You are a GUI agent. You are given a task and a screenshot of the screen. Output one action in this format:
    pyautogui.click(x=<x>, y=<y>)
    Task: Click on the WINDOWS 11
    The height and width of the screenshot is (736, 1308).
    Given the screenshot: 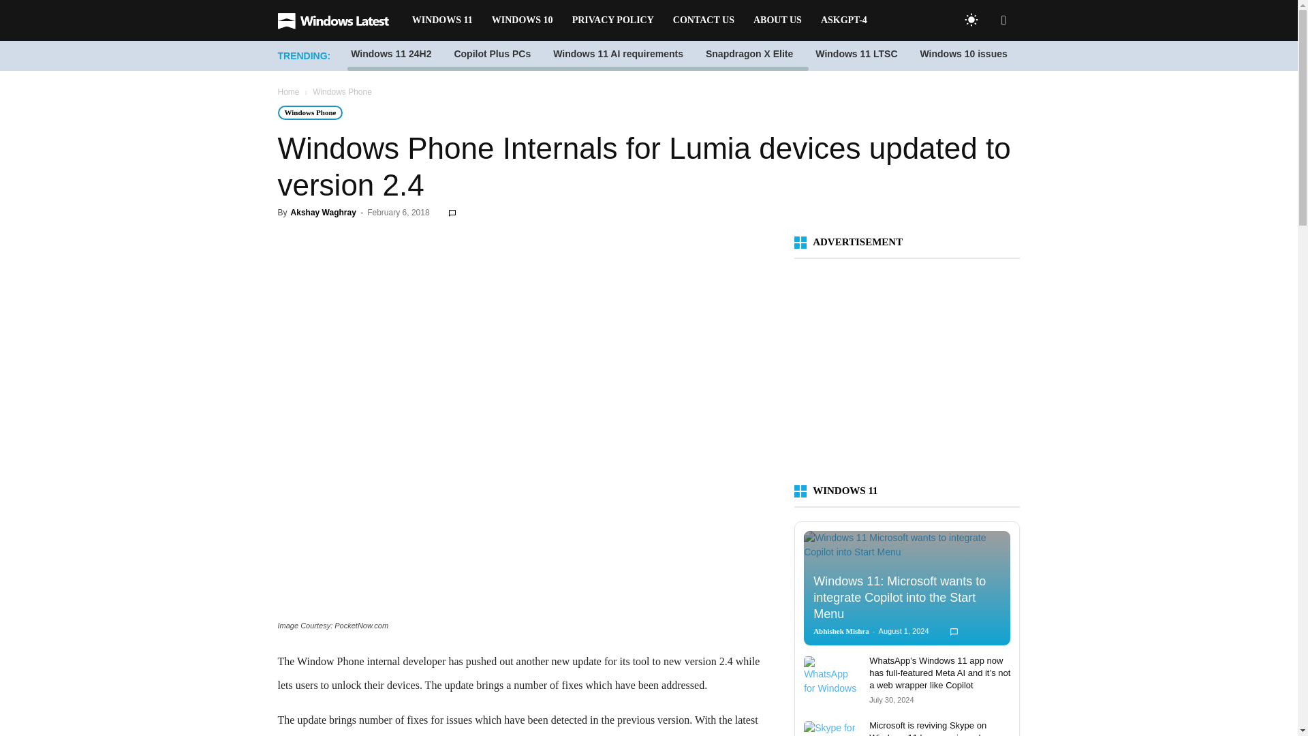 What is the action you would take?
    pyautogui.click(x=443, y=20)
    